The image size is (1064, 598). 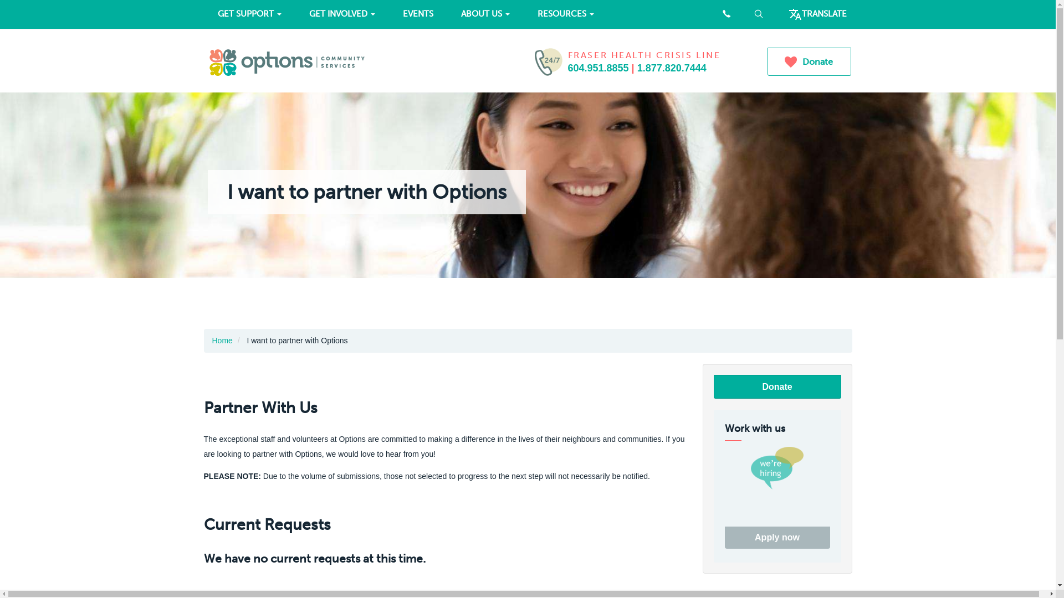 I want to click on EVENTS, so click(x=418, y=14).